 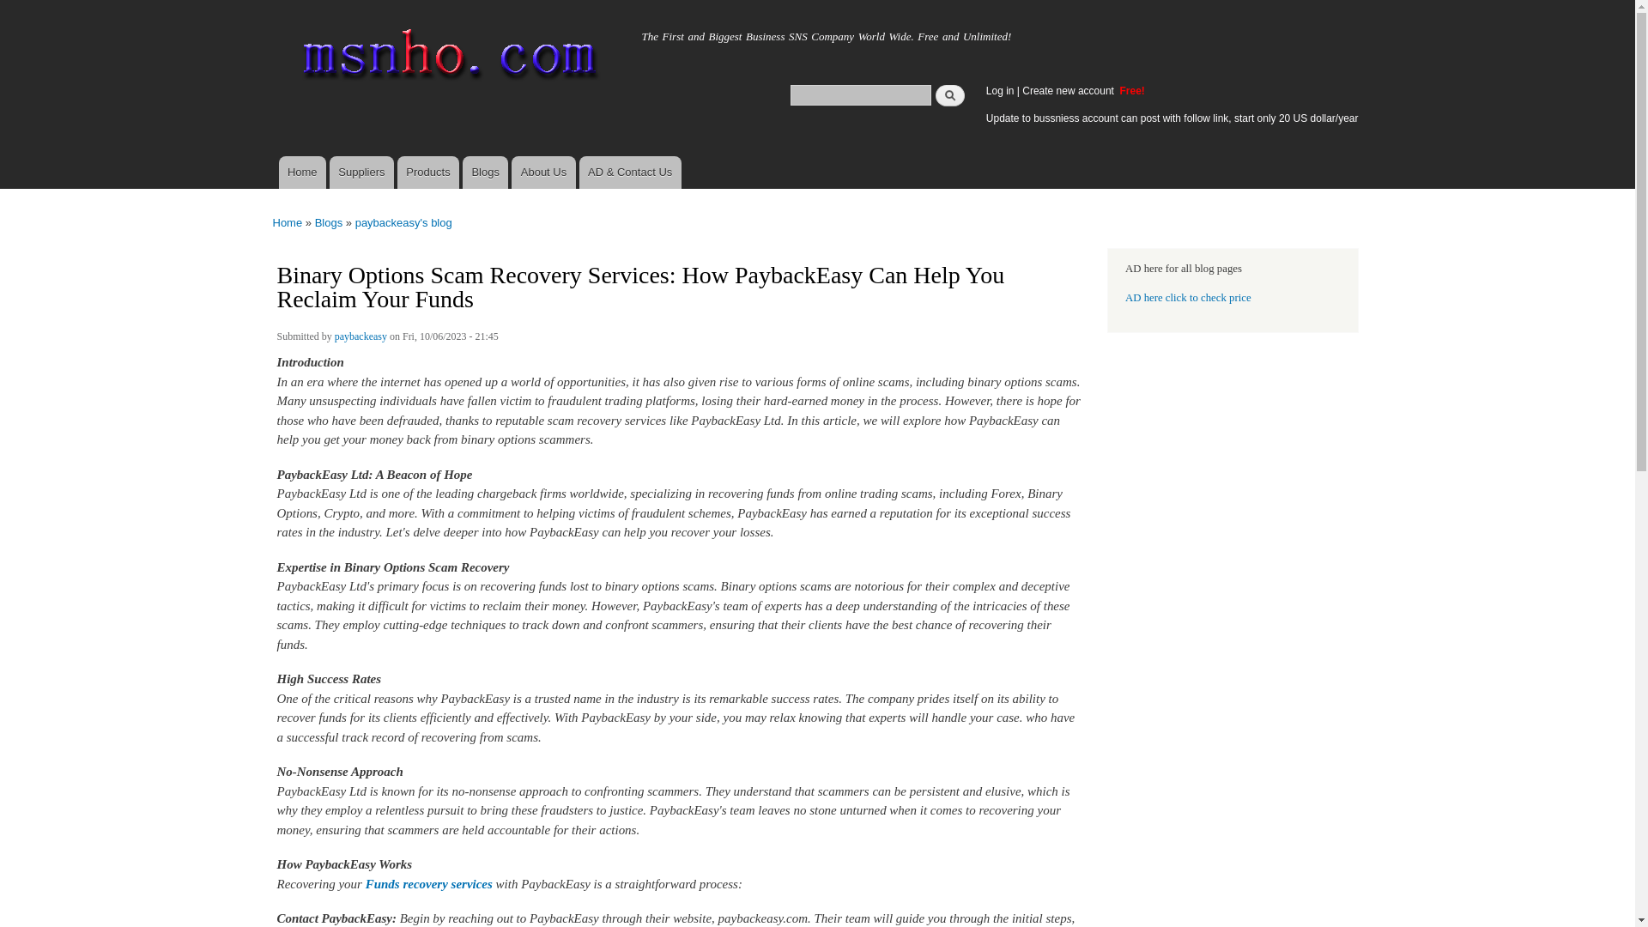 I want to click on About Us, so click(x=542, y=173).